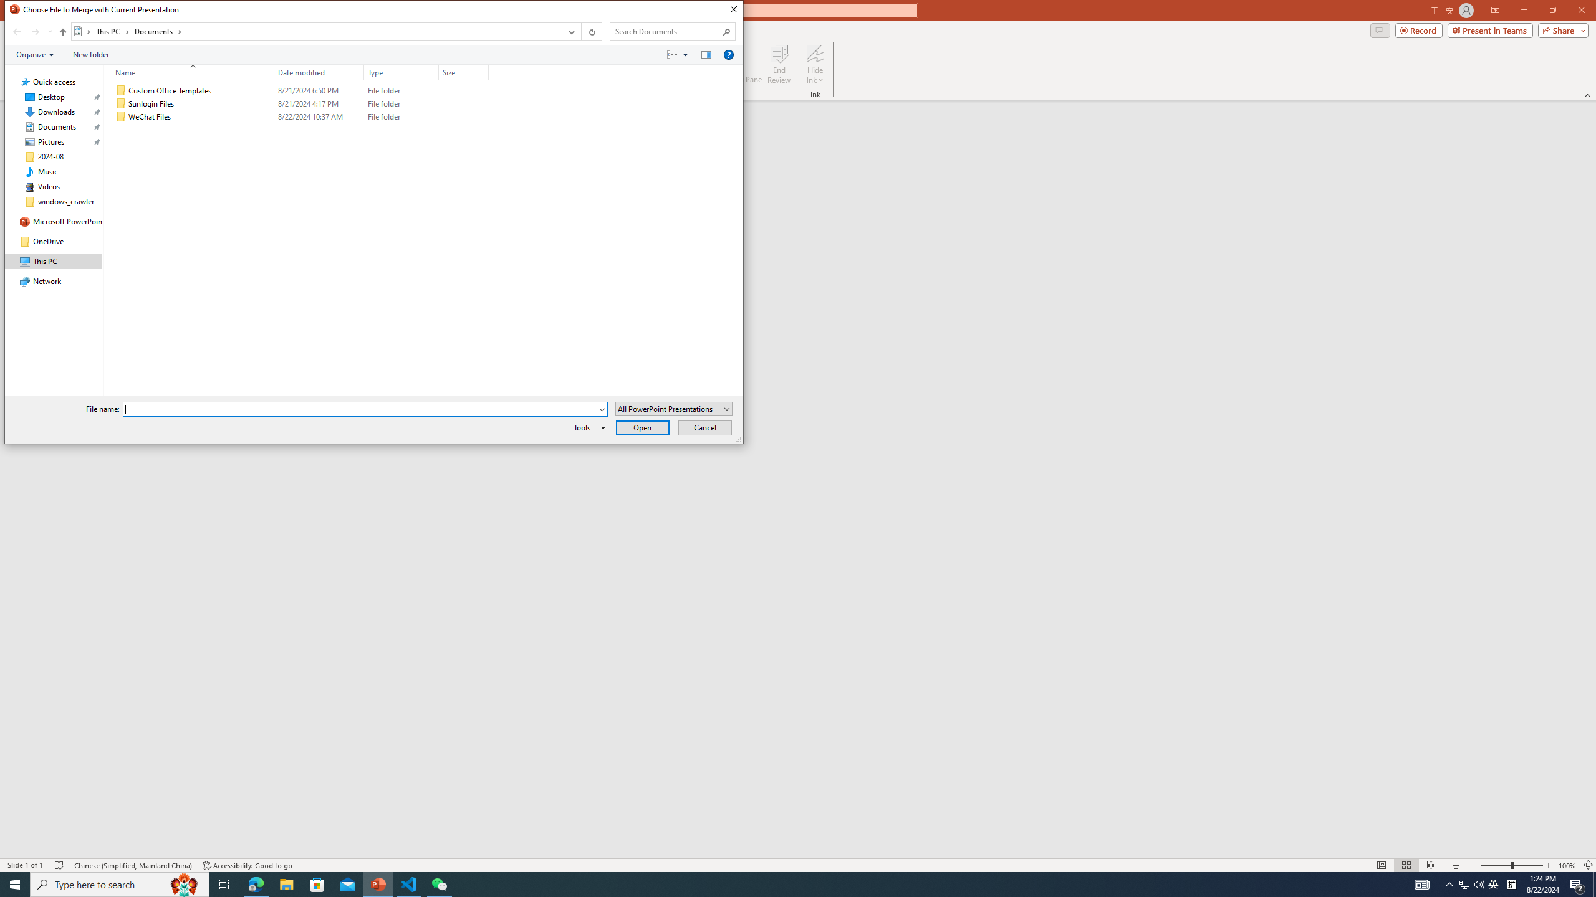  What do you see at coordinates (224, 885) in the screenshot?
I see `Recent locations` at bounding box center [224, 885].